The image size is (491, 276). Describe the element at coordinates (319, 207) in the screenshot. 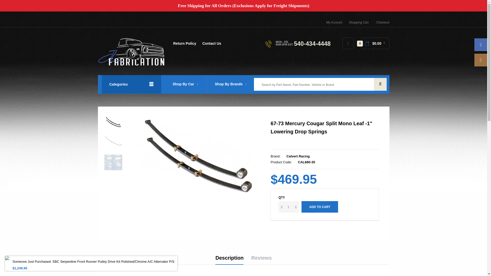

I see `Add to cart` at that location.